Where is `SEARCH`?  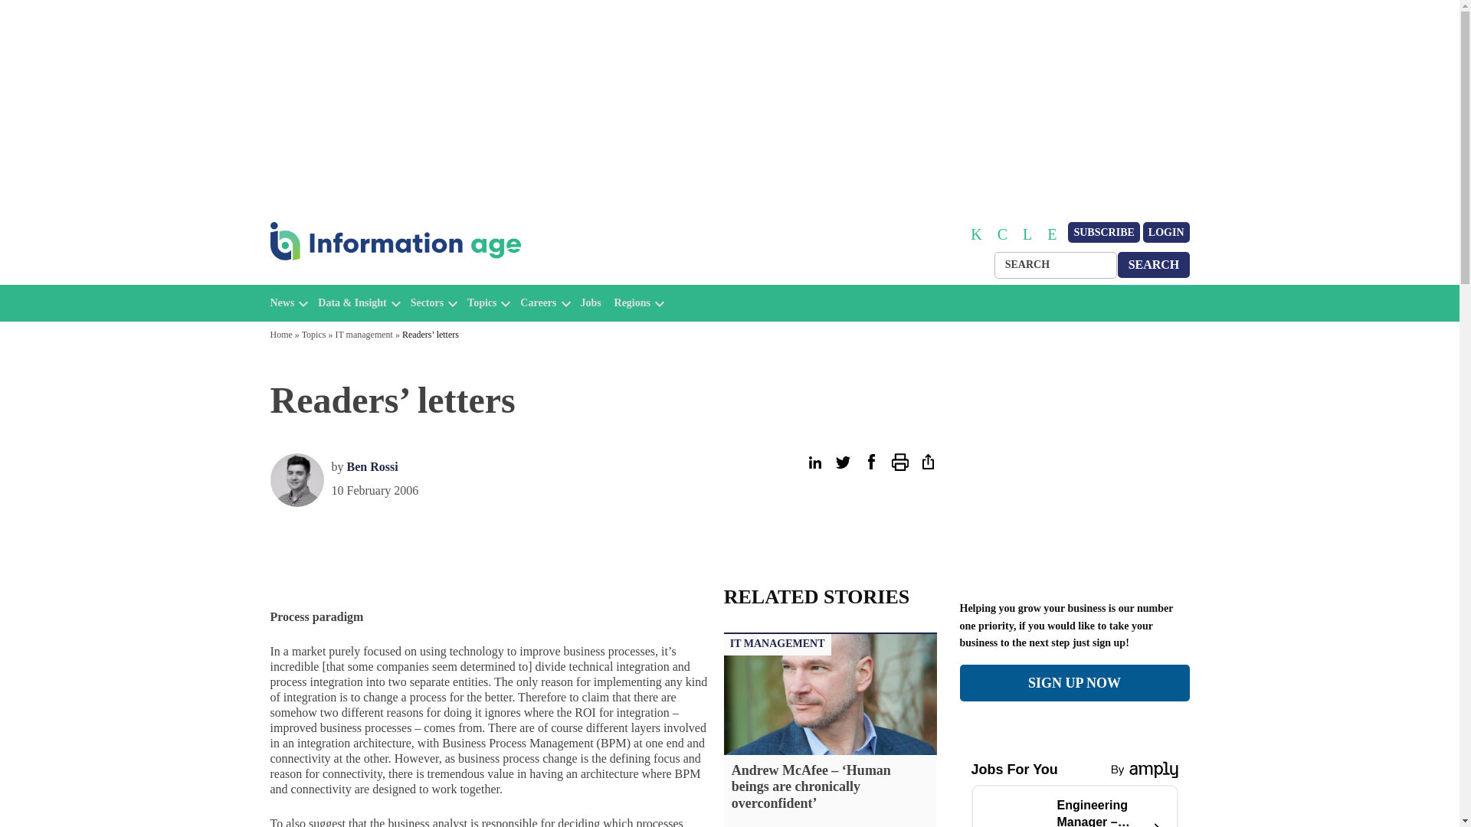
SEARCH is located at coordinates (1154, 264).